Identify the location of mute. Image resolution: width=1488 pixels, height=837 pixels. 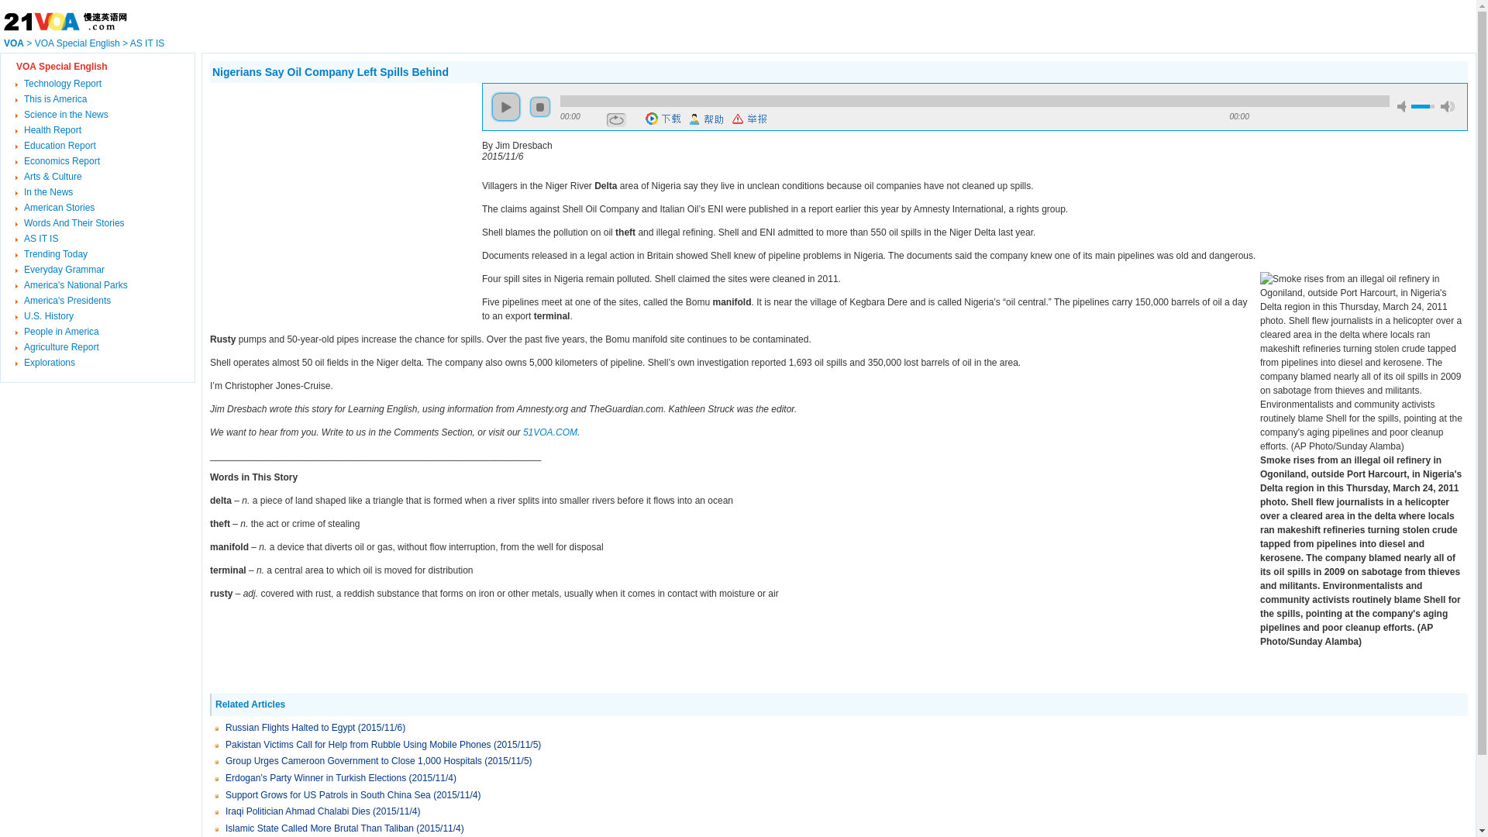
(1404, 107).